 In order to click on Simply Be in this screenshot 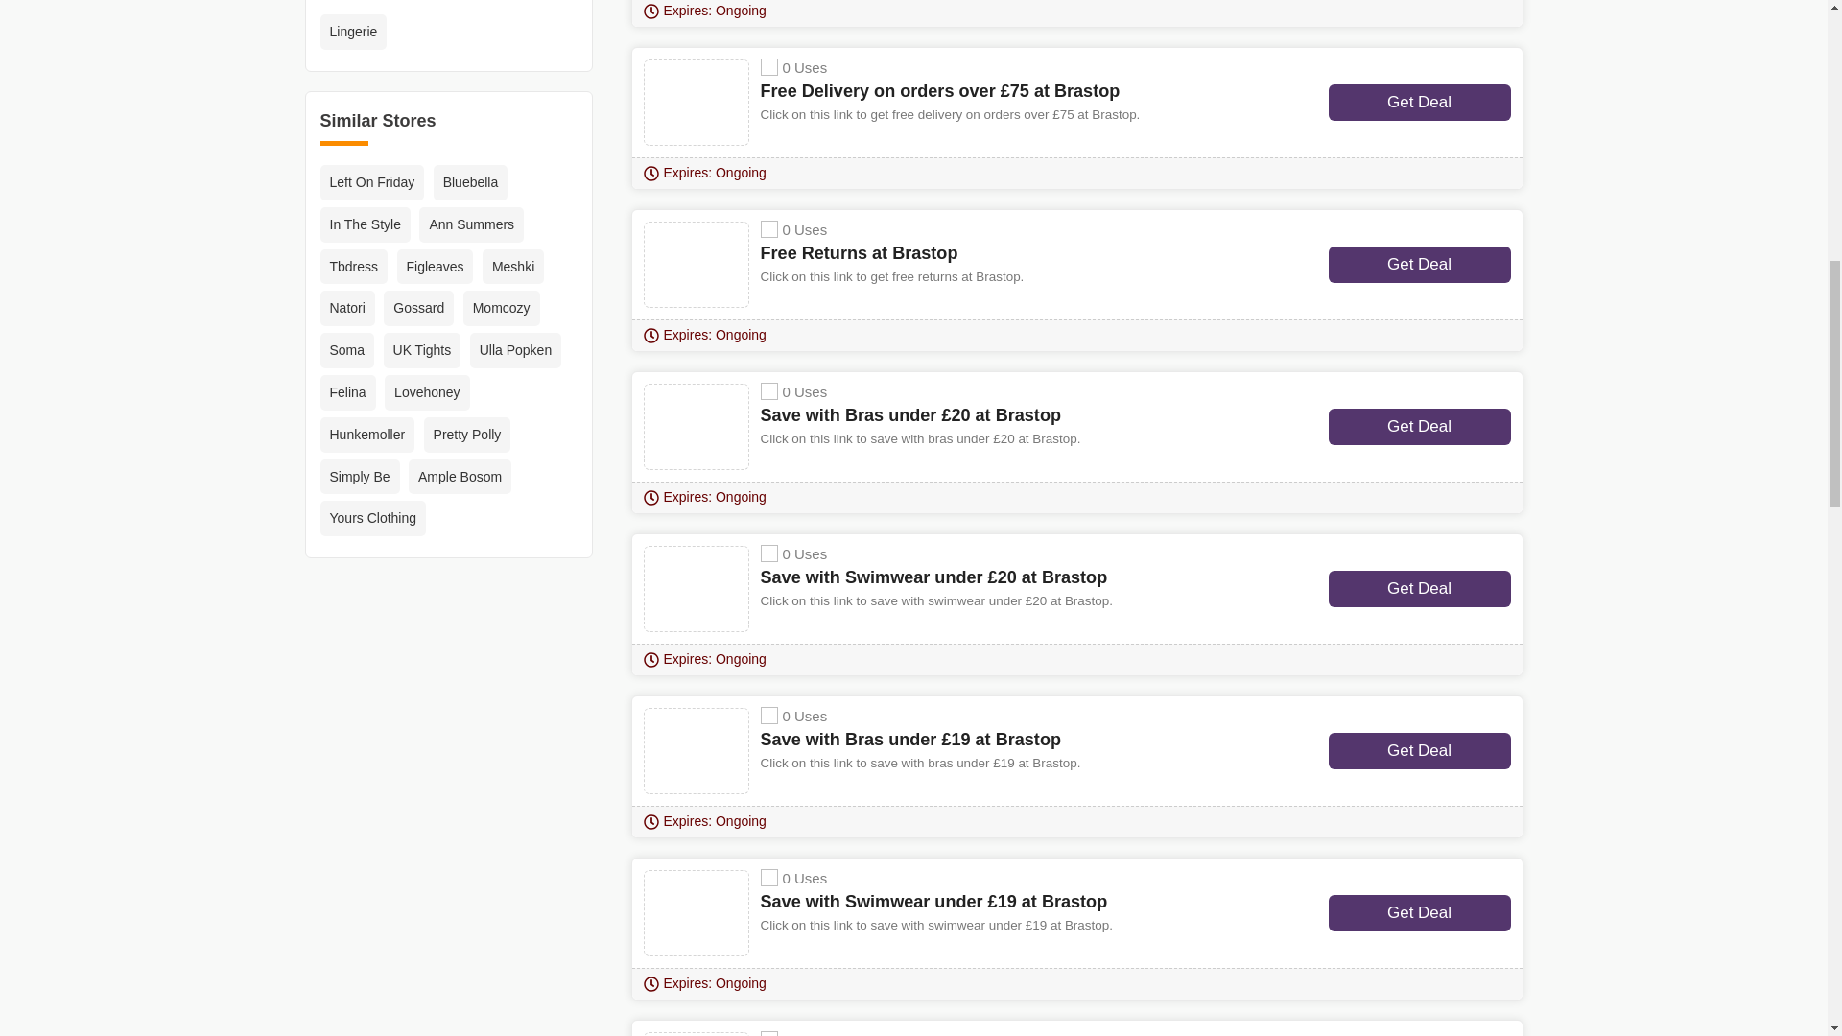, I will do `click(360, 478)`.